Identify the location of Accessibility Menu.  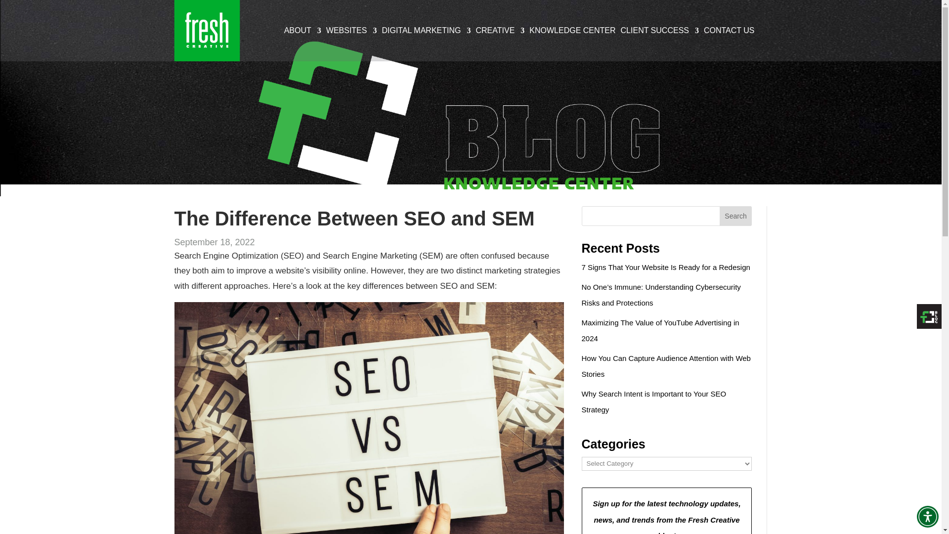
(927, 516).